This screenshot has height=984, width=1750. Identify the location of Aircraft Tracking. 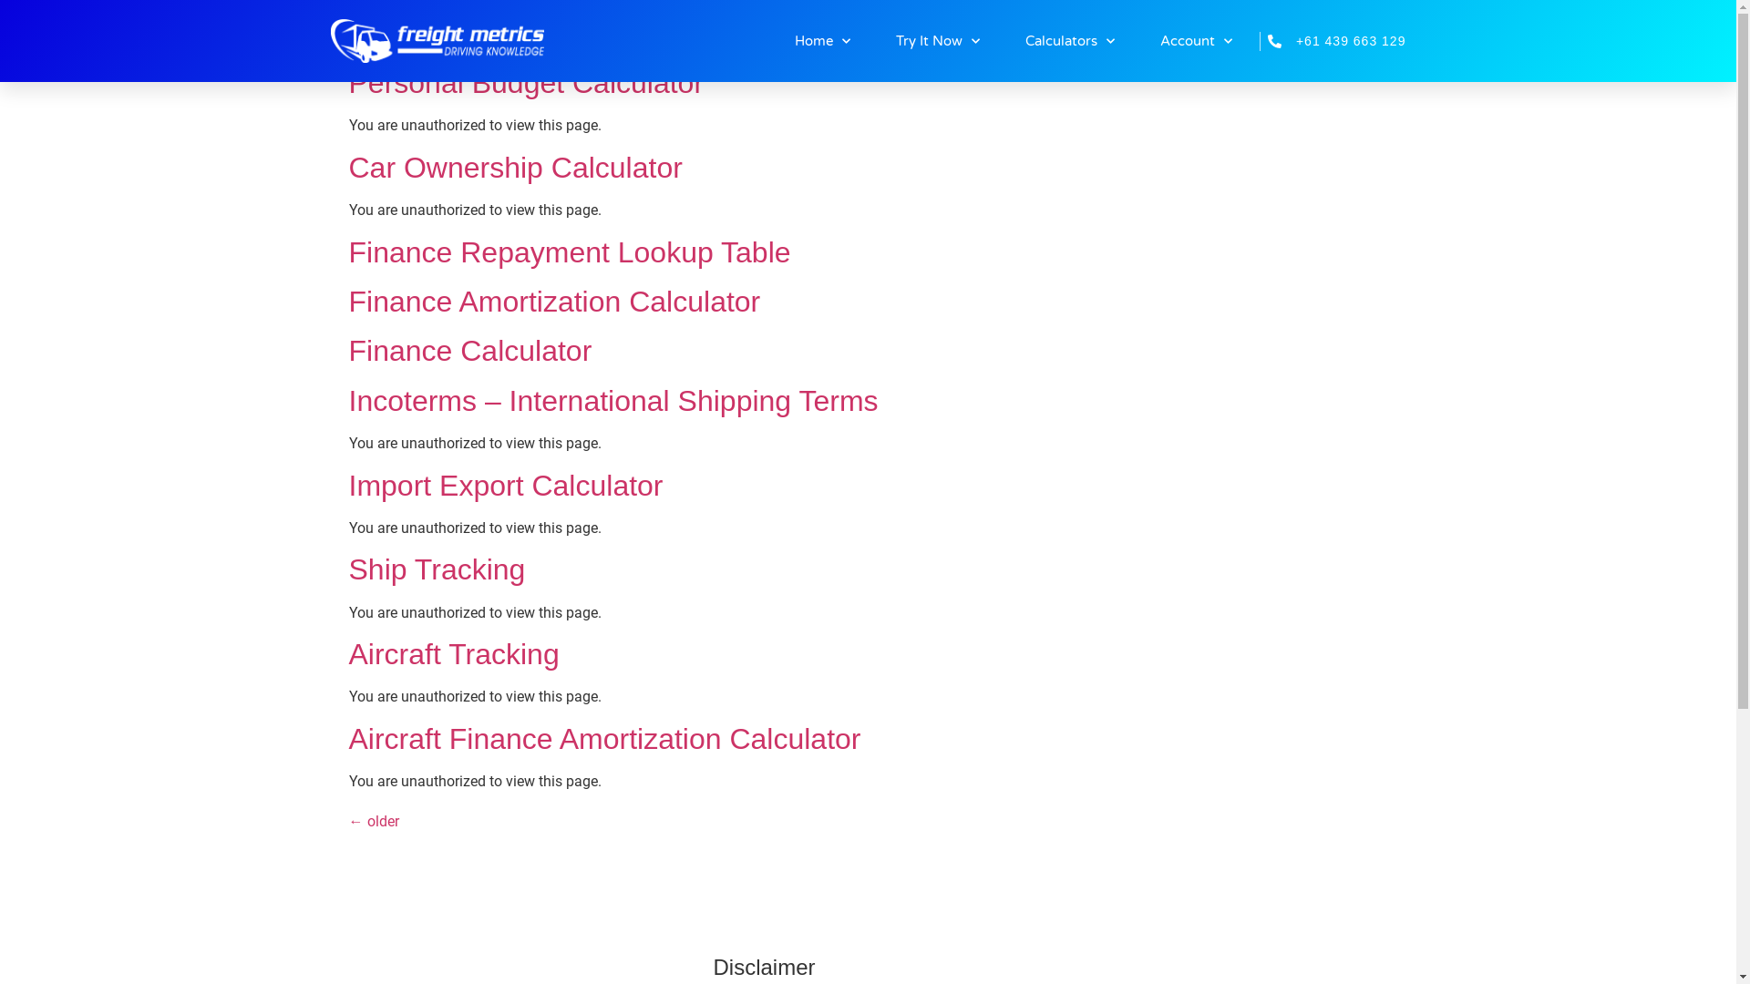
(454, 654).